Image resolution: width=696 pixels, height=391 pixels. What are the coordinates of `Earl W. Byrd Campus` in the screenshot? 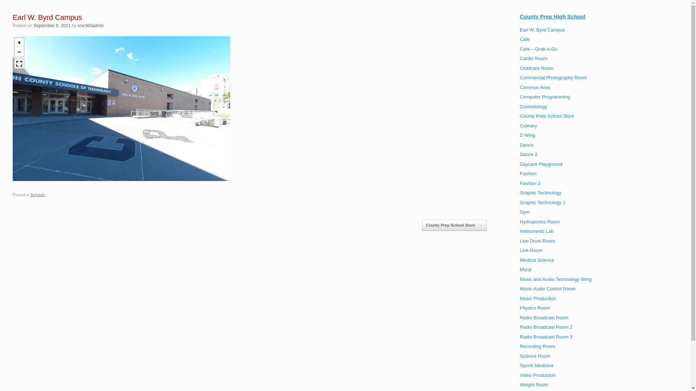 It's located at (542, 30).